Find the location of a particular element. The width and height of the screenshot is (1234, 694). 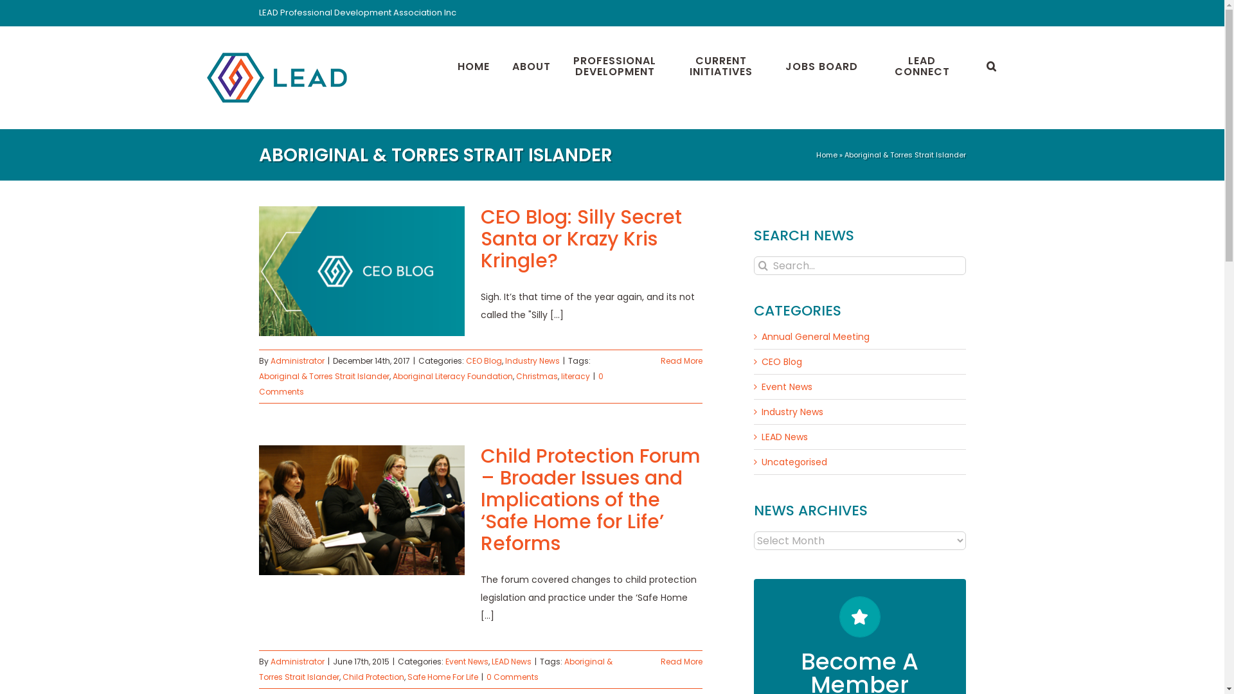

Event News is located at coordinates (860, 387).